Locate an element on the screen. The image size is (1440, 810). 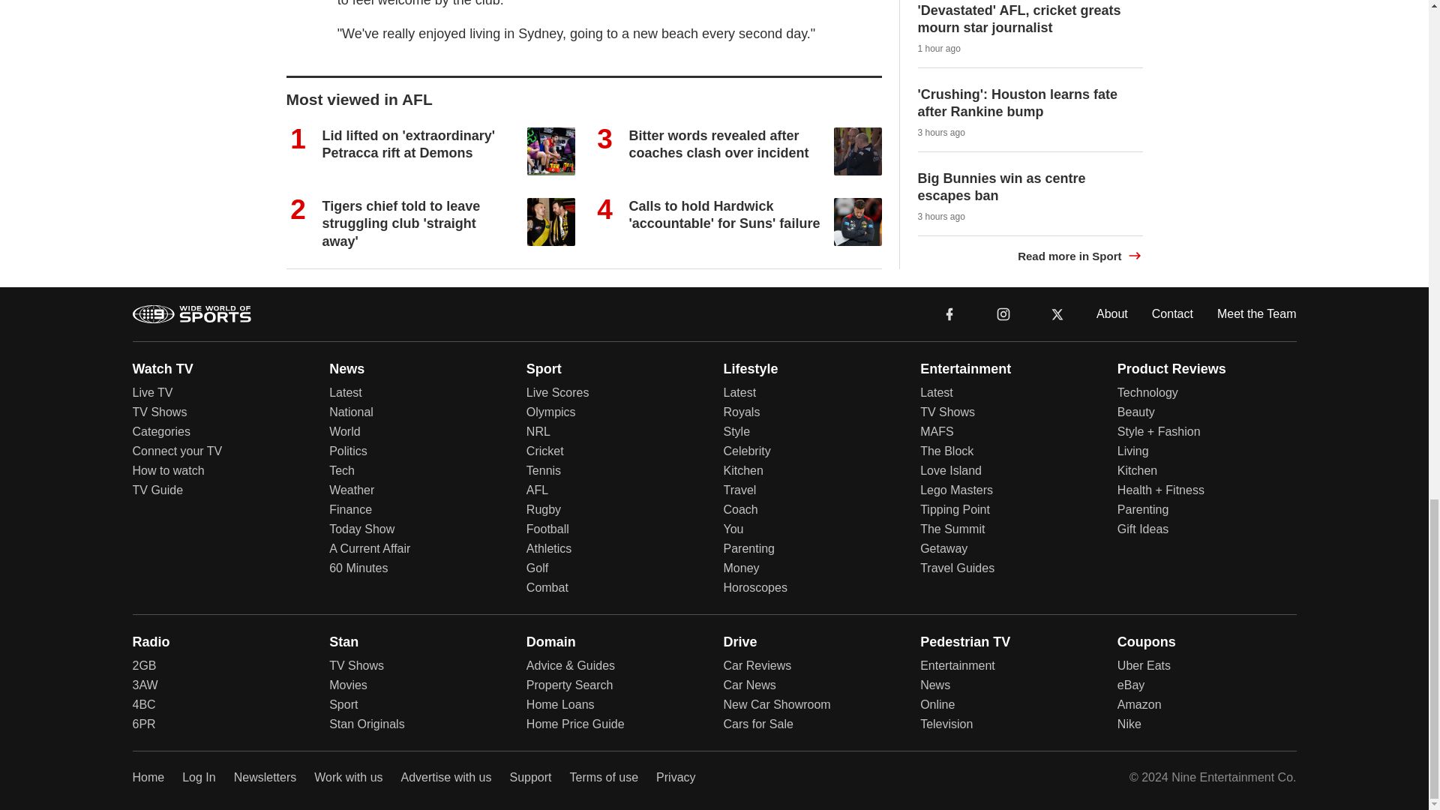
instagram is located at coordinates (1003, 313).